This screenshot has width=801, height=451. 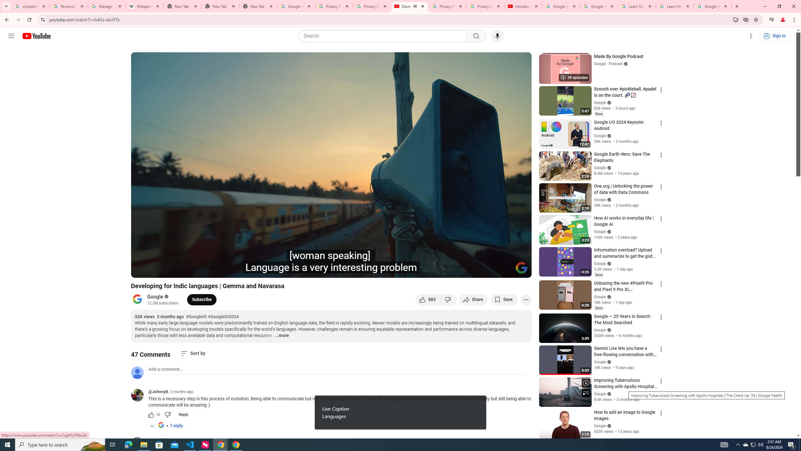 What do you see at coordinates (445, 270) in the screenshot?
I see `Autoplay is on` at bounding box center [445, 270].